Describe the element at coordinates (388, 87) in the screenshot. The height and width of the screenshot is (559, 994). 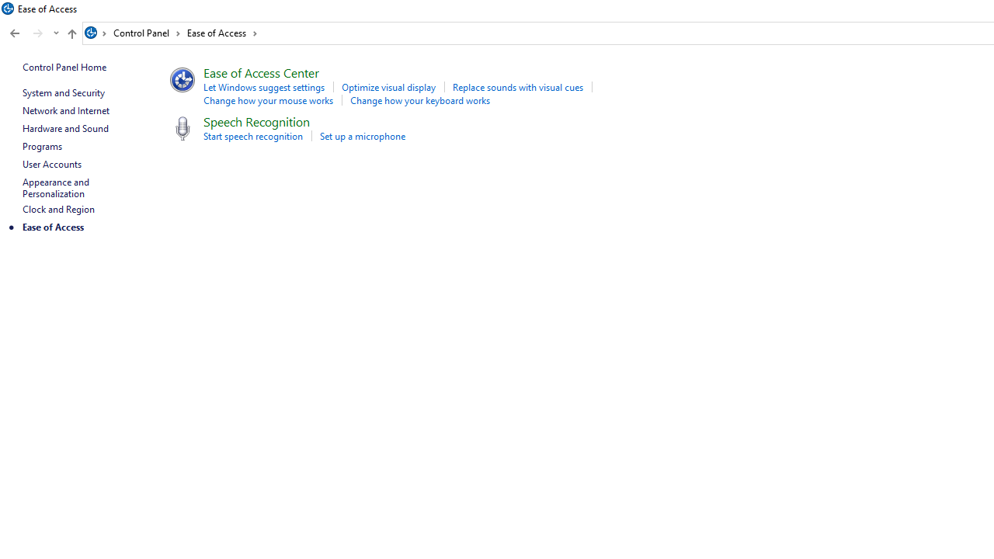
I see `Optimize visual display` at that location.